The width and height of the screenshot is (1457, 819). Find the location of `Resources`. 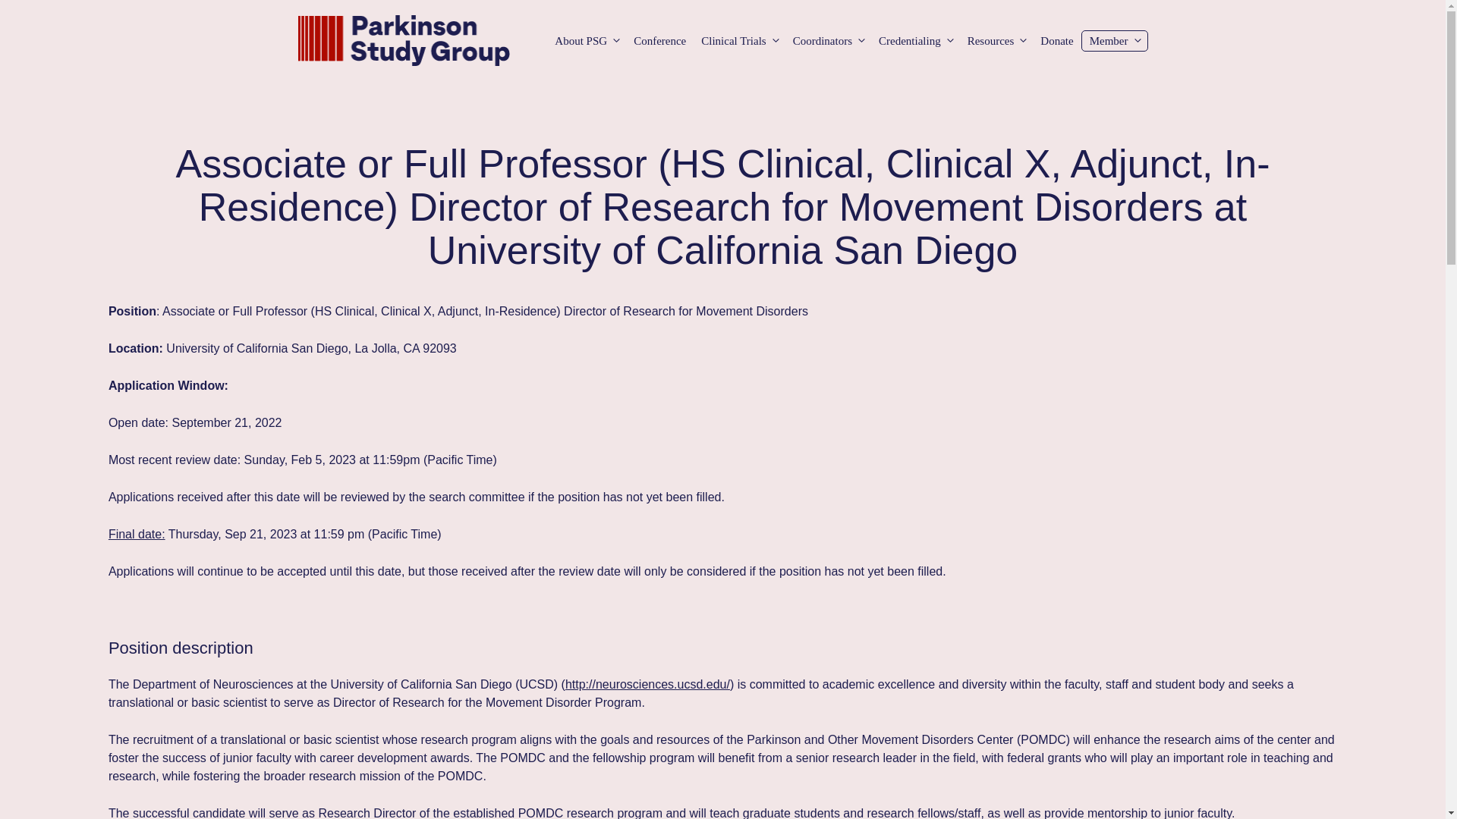

Resources is located at coordinates (996, 41).